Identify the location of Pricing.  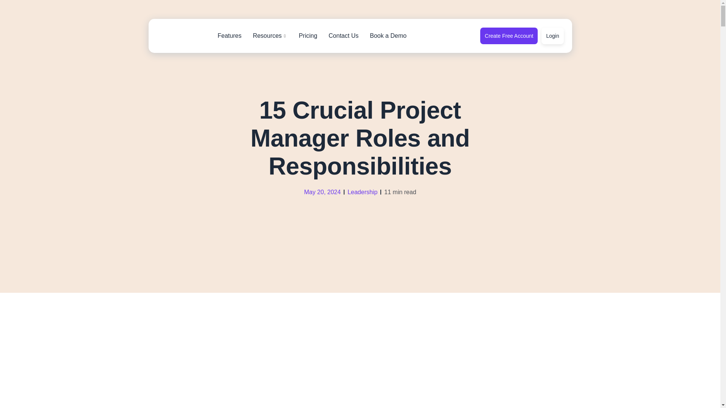
(308, 36).